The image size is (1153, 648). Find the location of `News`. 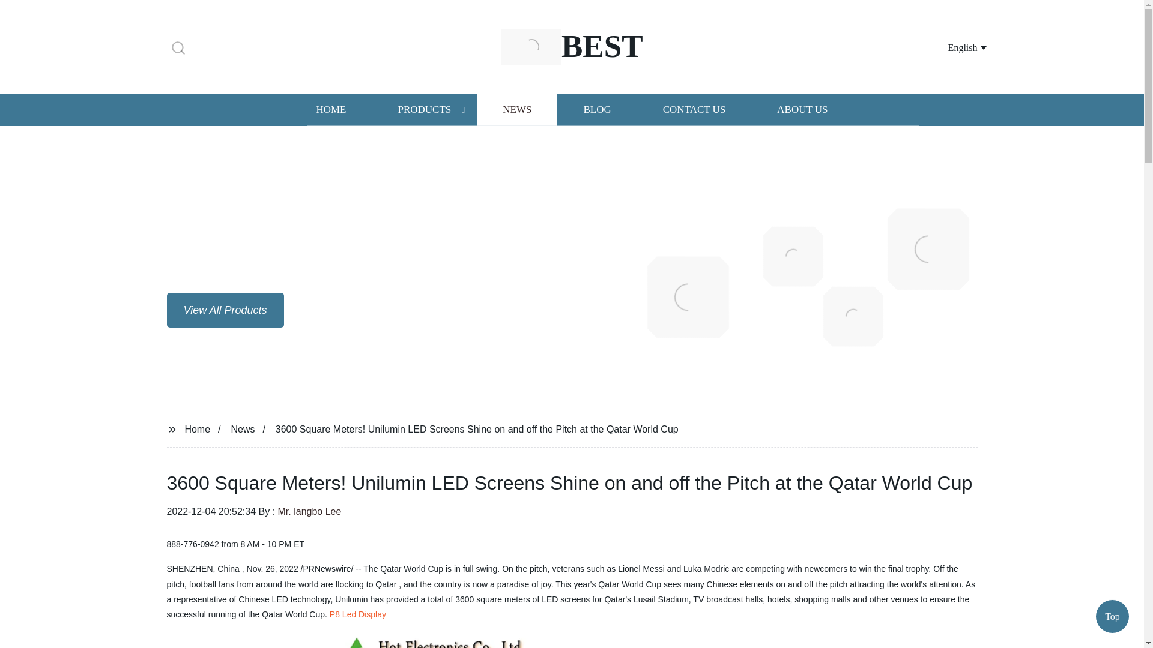

News is located at coordinates (243, 428).